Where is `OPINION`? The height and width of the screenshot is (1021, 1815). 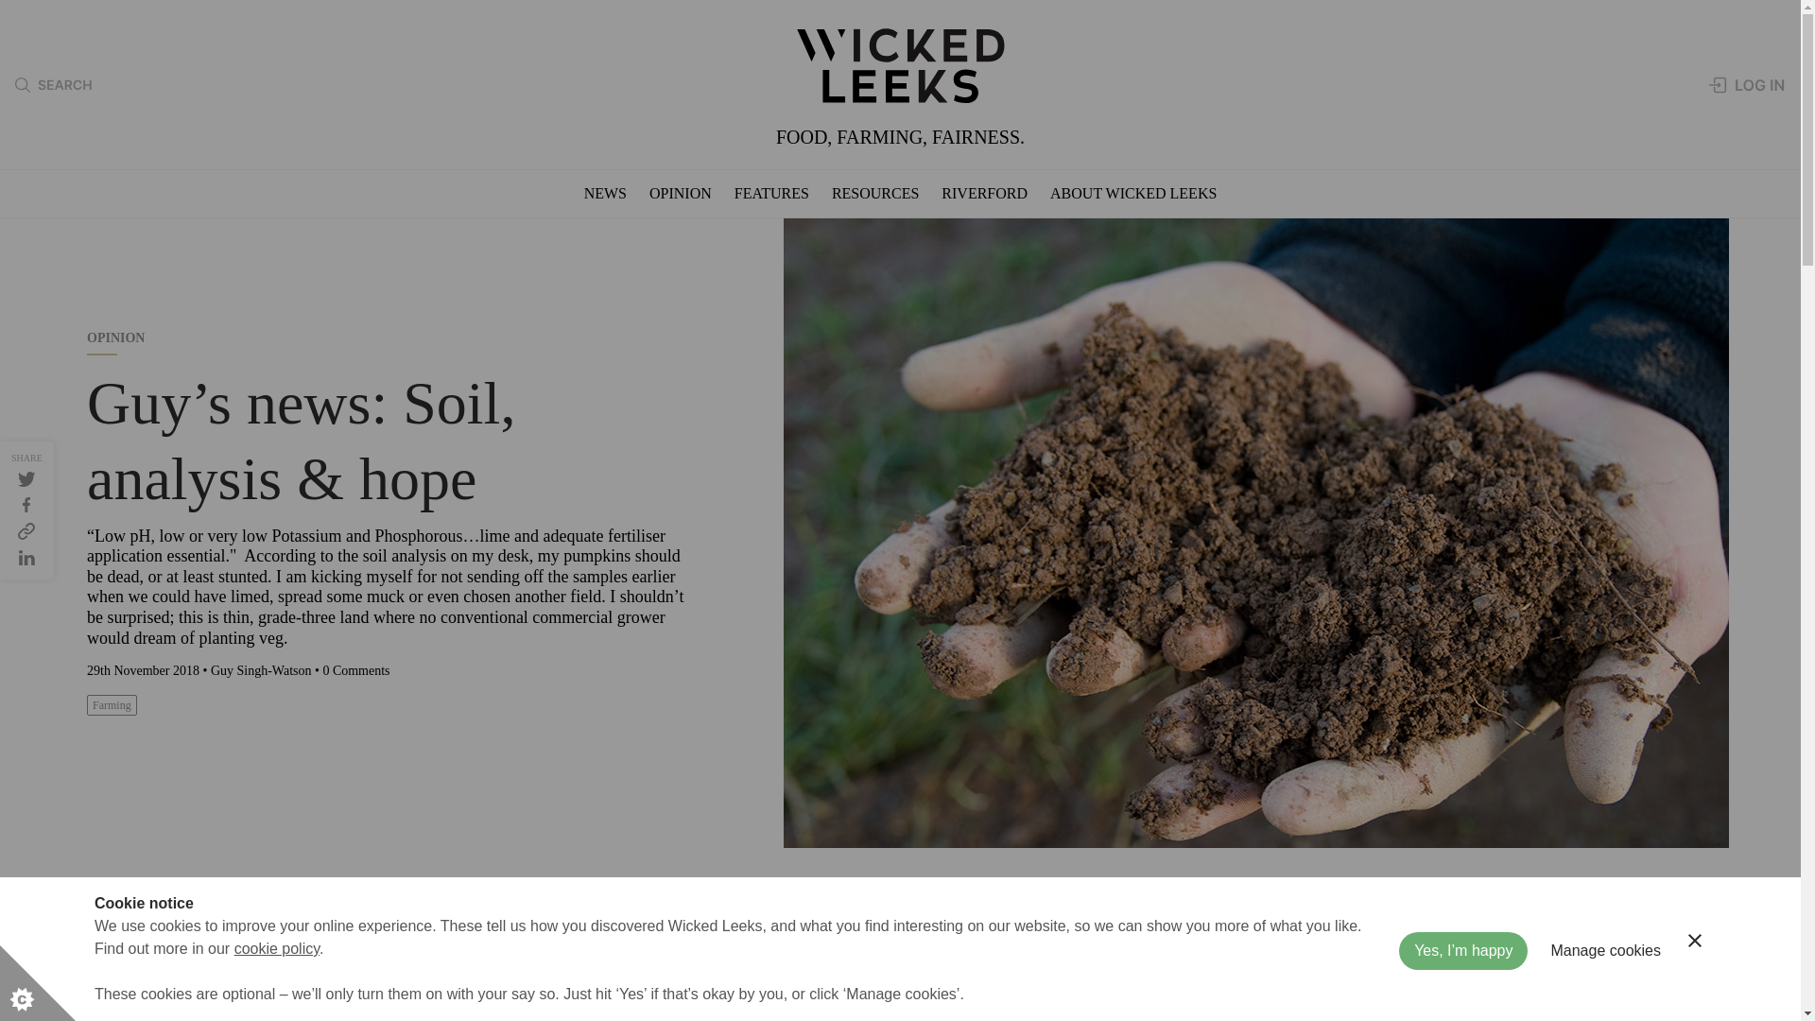 OPINION is located at coordinates (681, 194).